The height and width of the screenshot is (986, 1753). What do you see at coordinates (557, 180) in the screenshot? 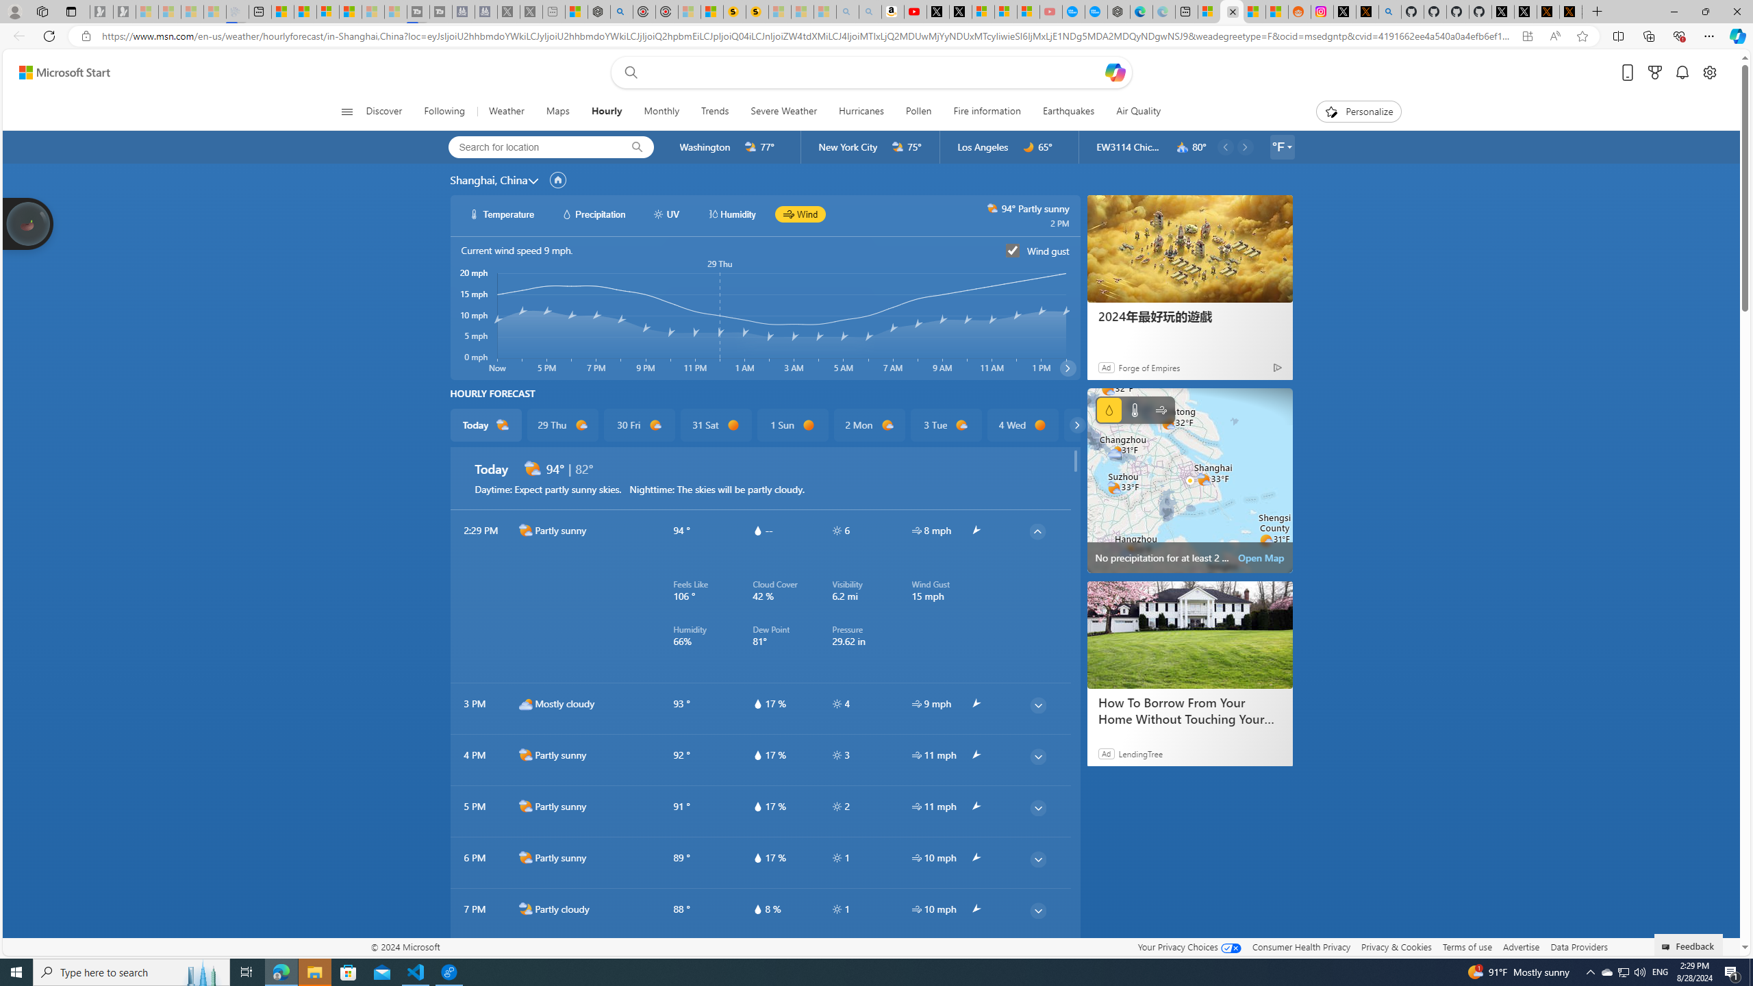
I see `locationName/setHomeLocation` at bounding box center [557, 180].